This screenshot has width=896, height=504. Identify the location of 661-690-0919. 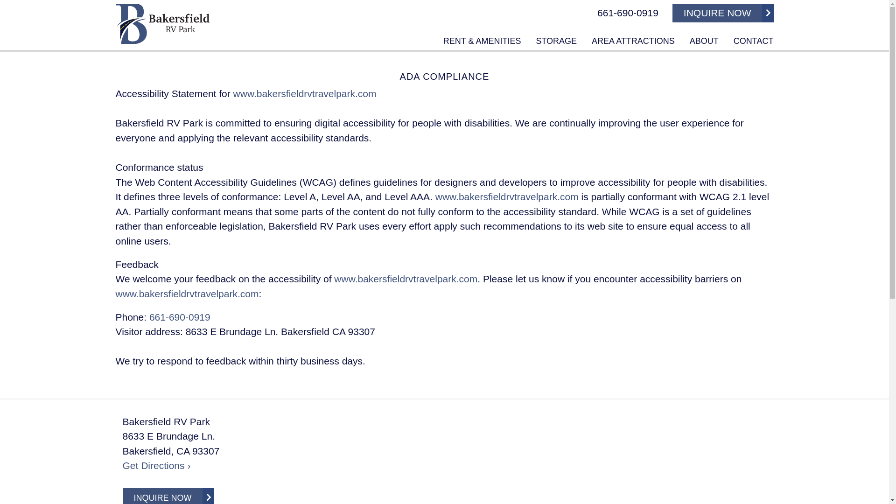
(180, 317).